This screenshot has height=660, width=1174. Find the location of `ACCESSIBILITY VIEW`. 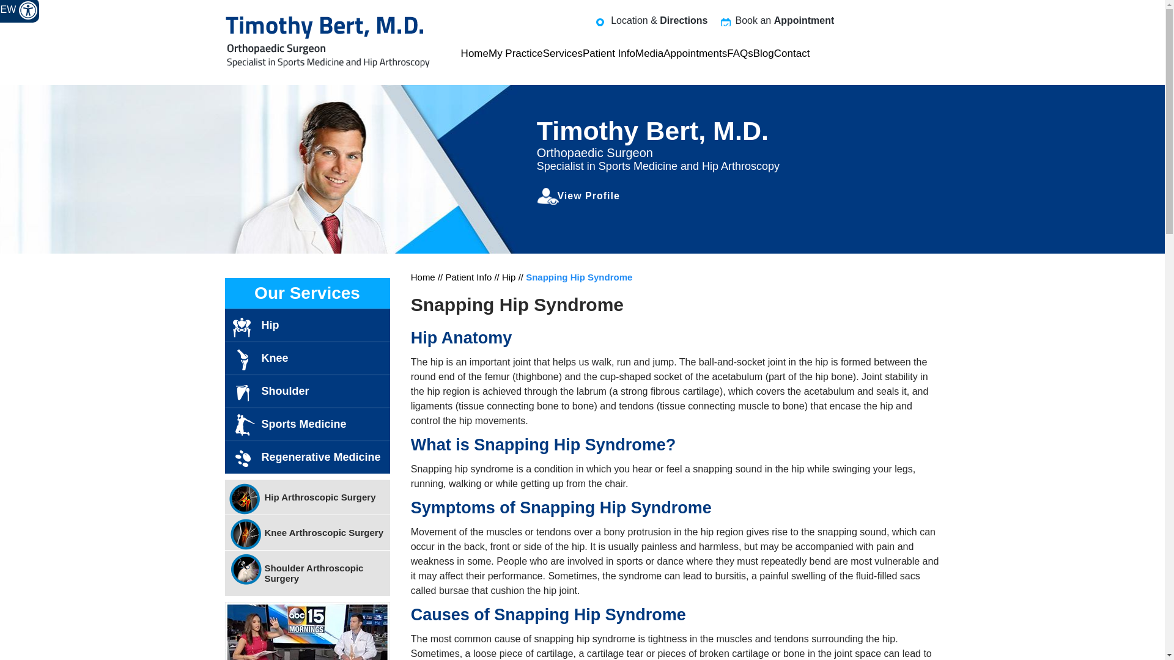

ACCESSIBILITY VIEW is located at coordinates (20, 11).